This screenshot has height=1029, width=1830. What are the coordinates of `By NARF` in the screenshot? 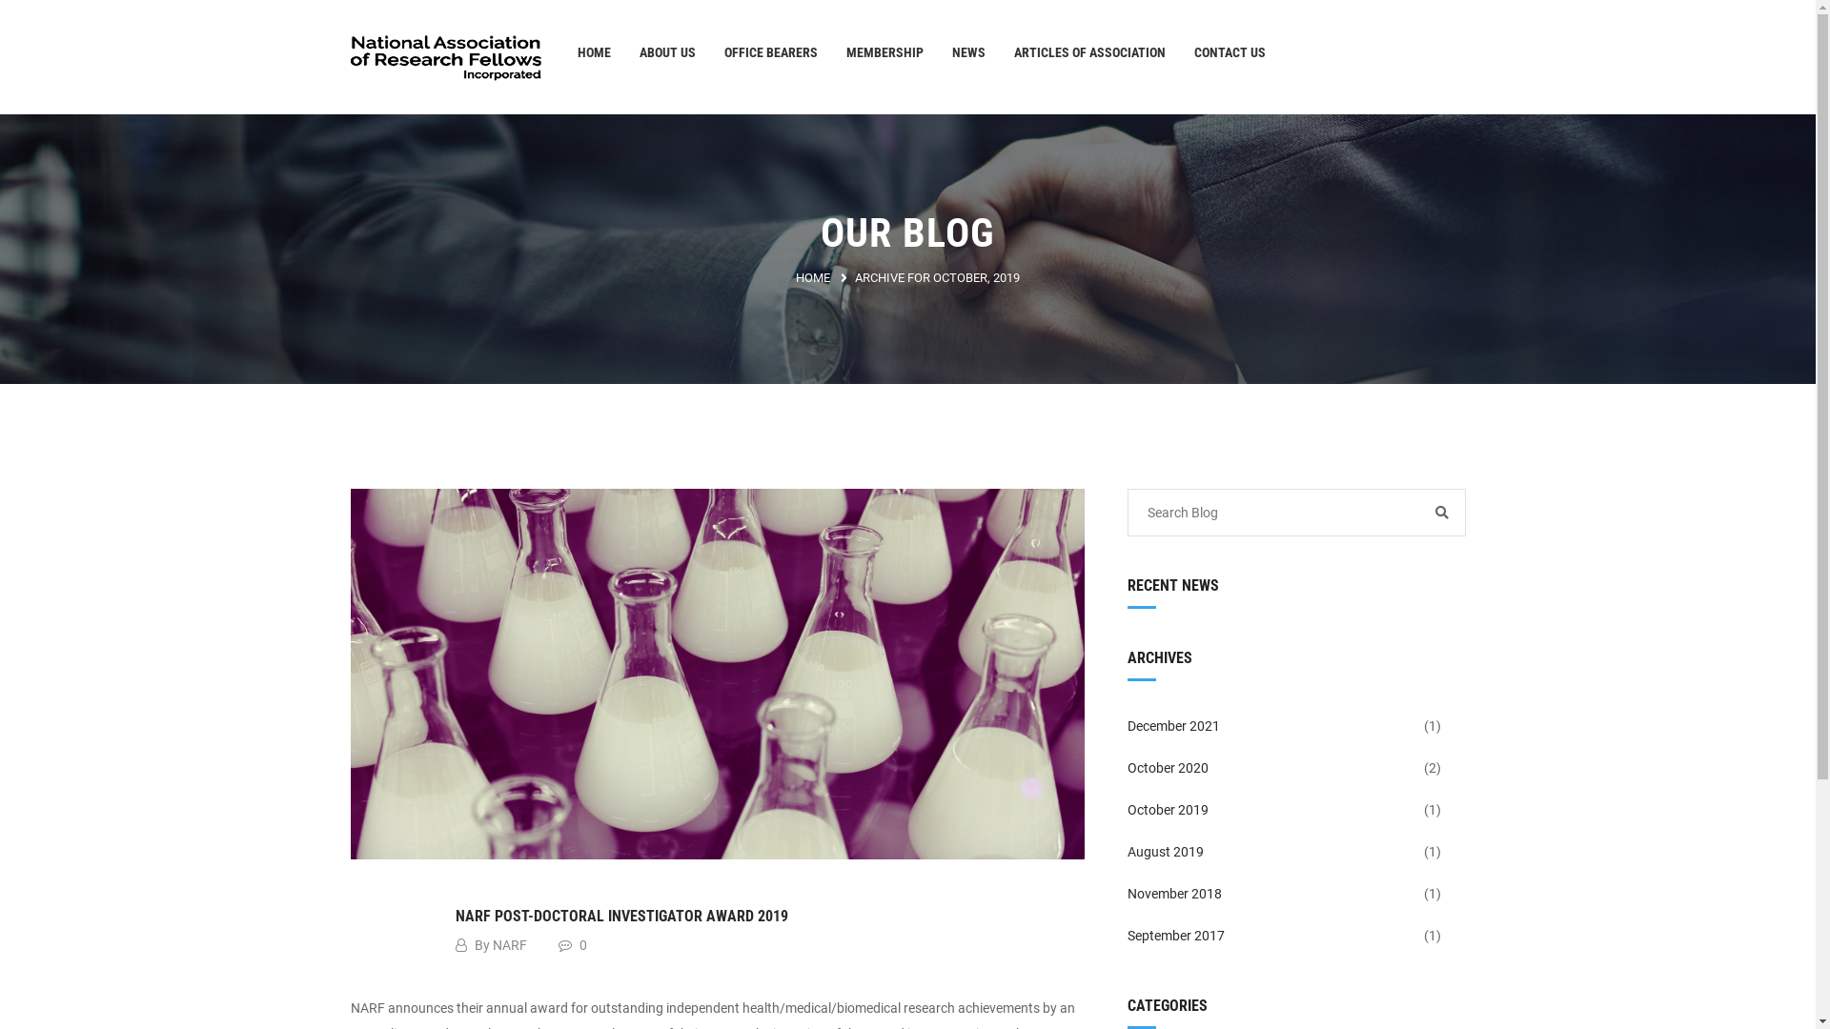 It's located at (492, 945).